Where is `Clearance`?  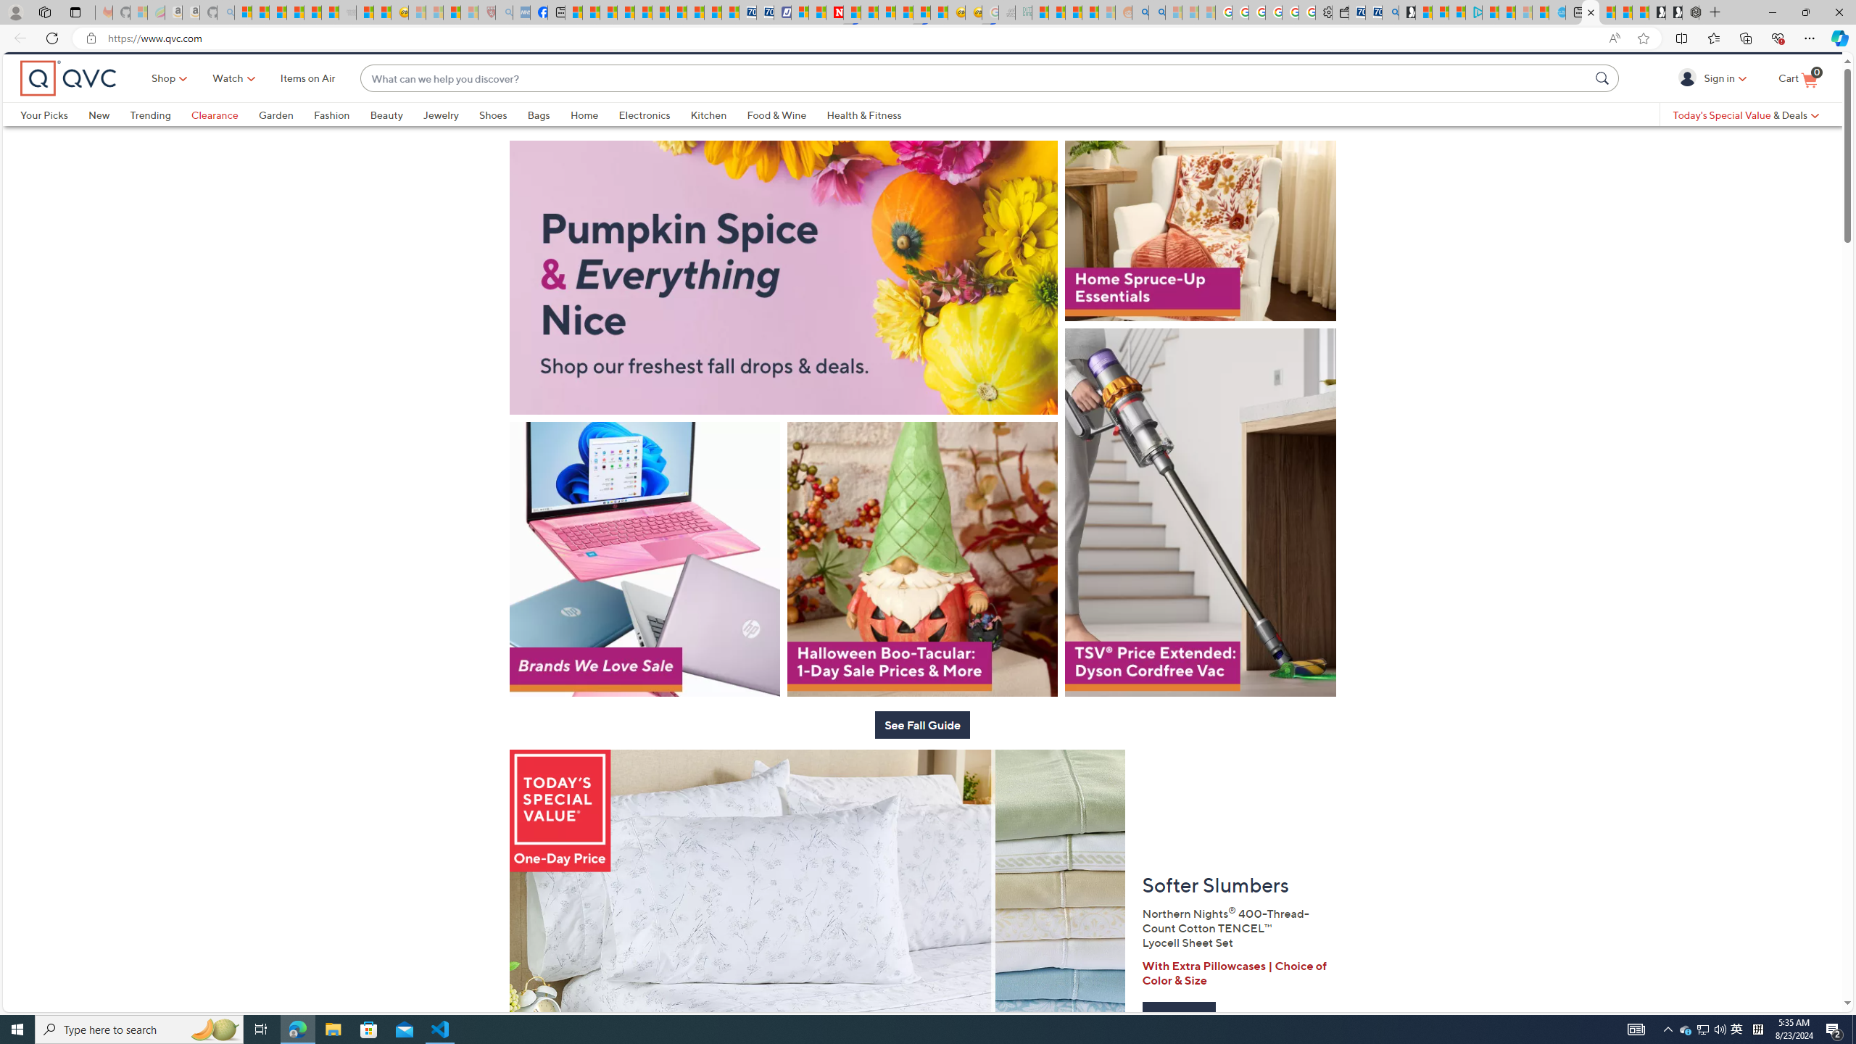
Clearance is located at coordinates (215, 139).